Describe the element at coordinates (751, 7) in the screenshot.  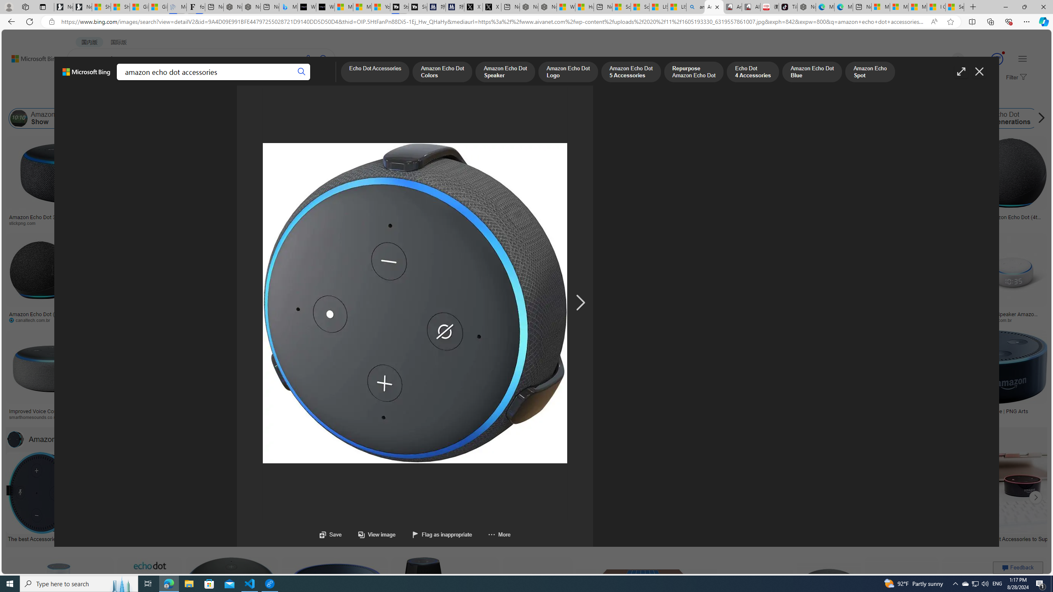
I see `All Cubot phones` at that location.